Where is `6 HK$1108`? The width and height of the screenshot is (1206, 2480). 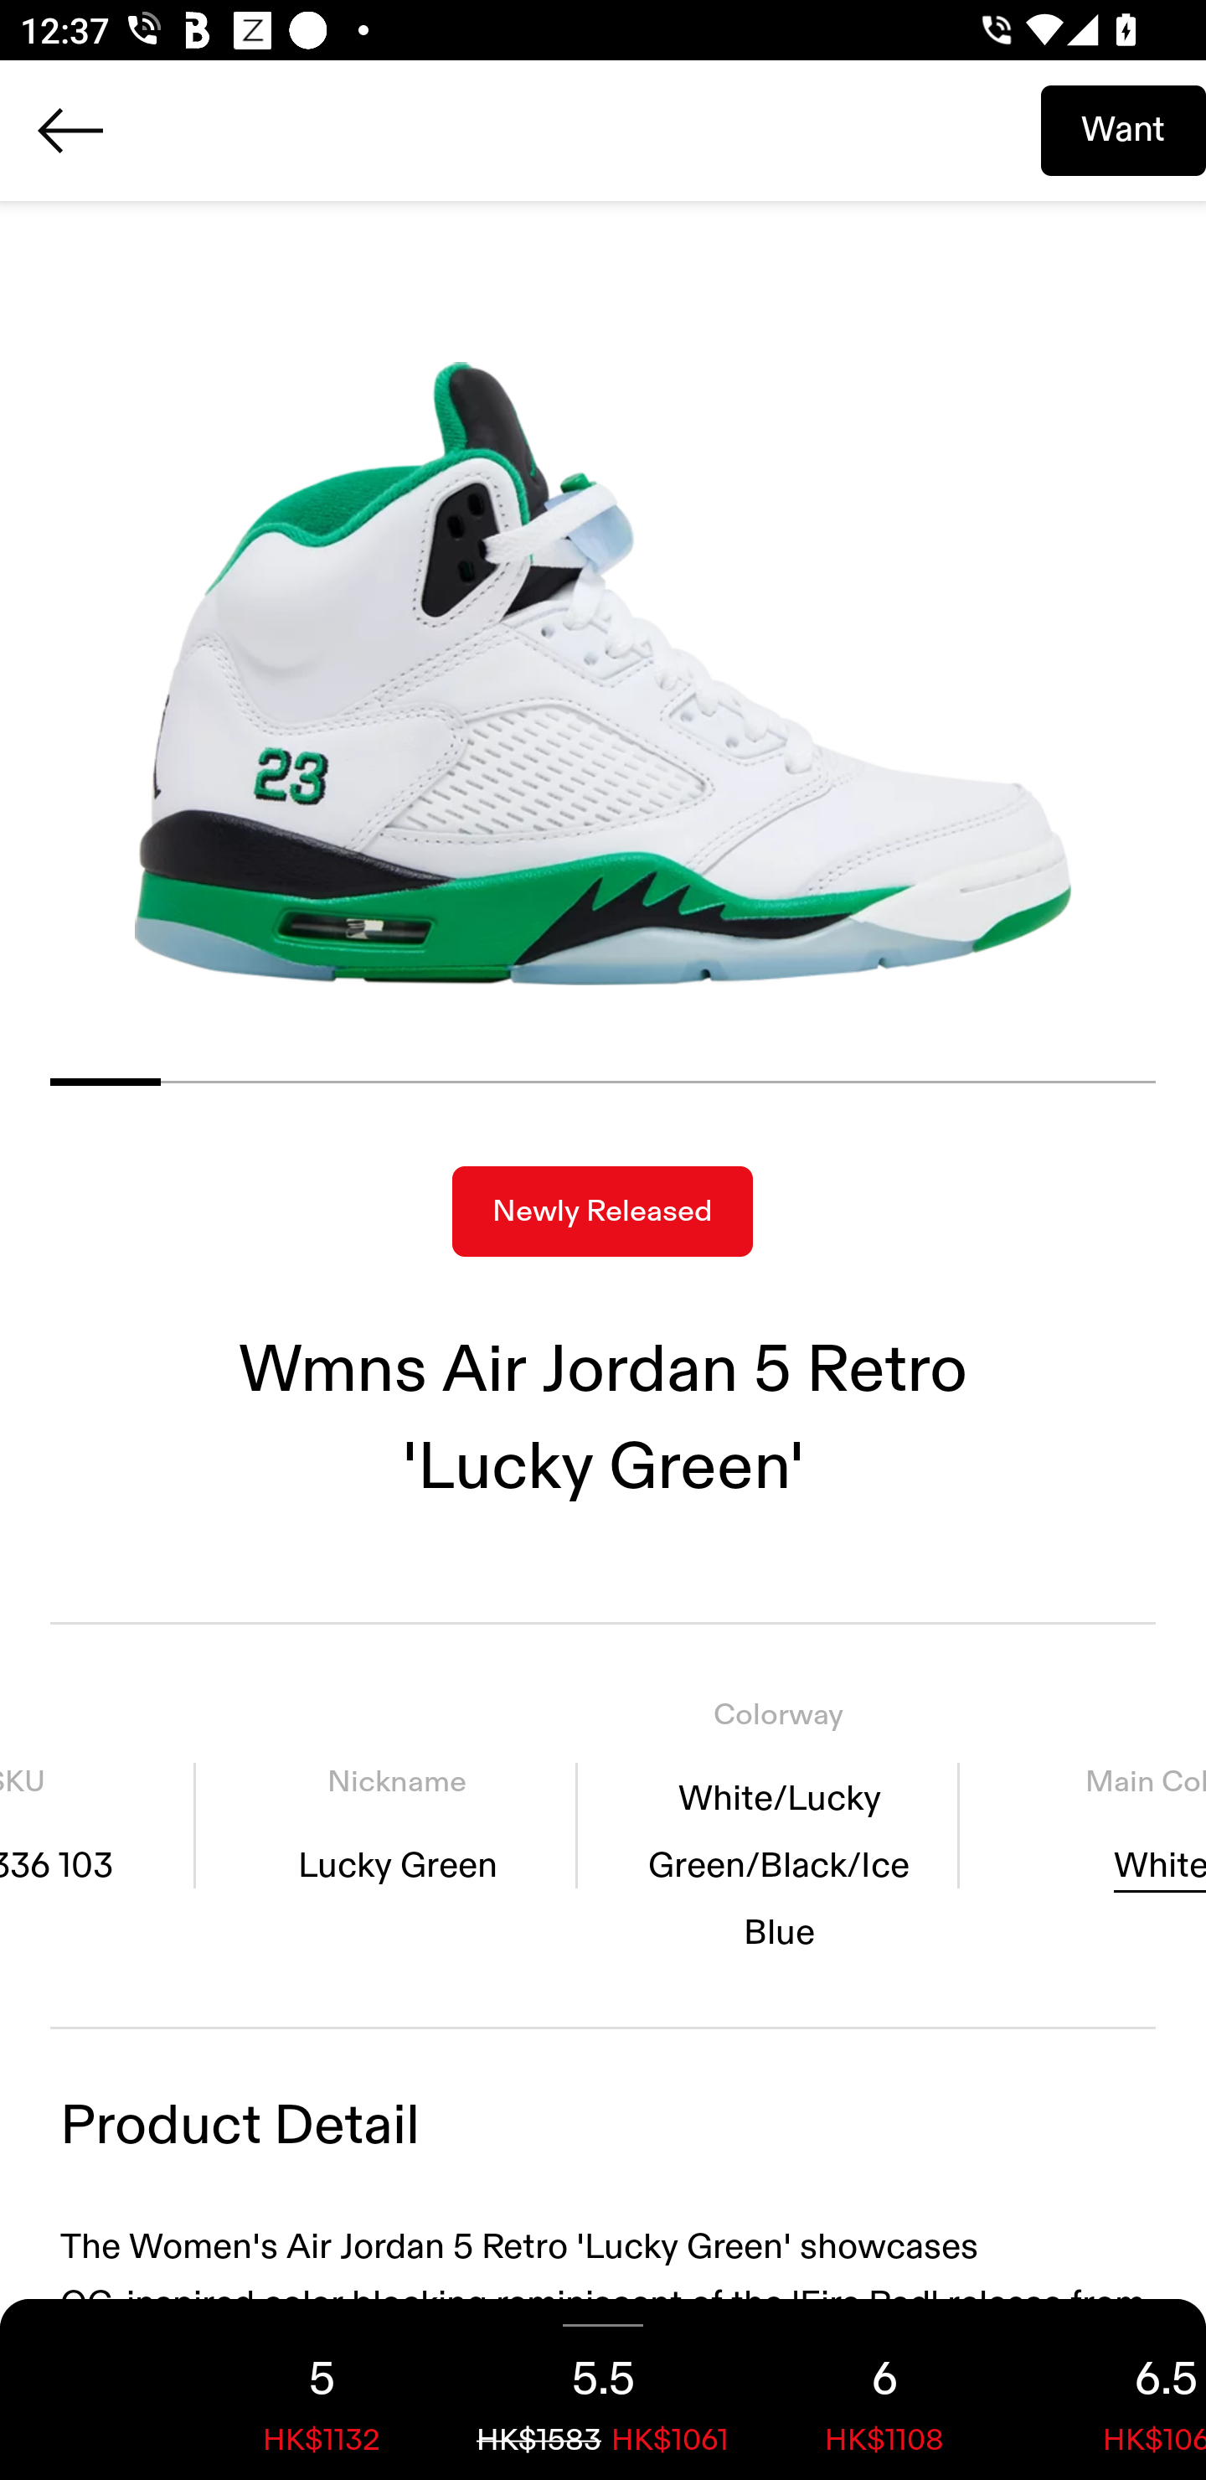 6 HK$1108 is located at coordinates (884, 2390).